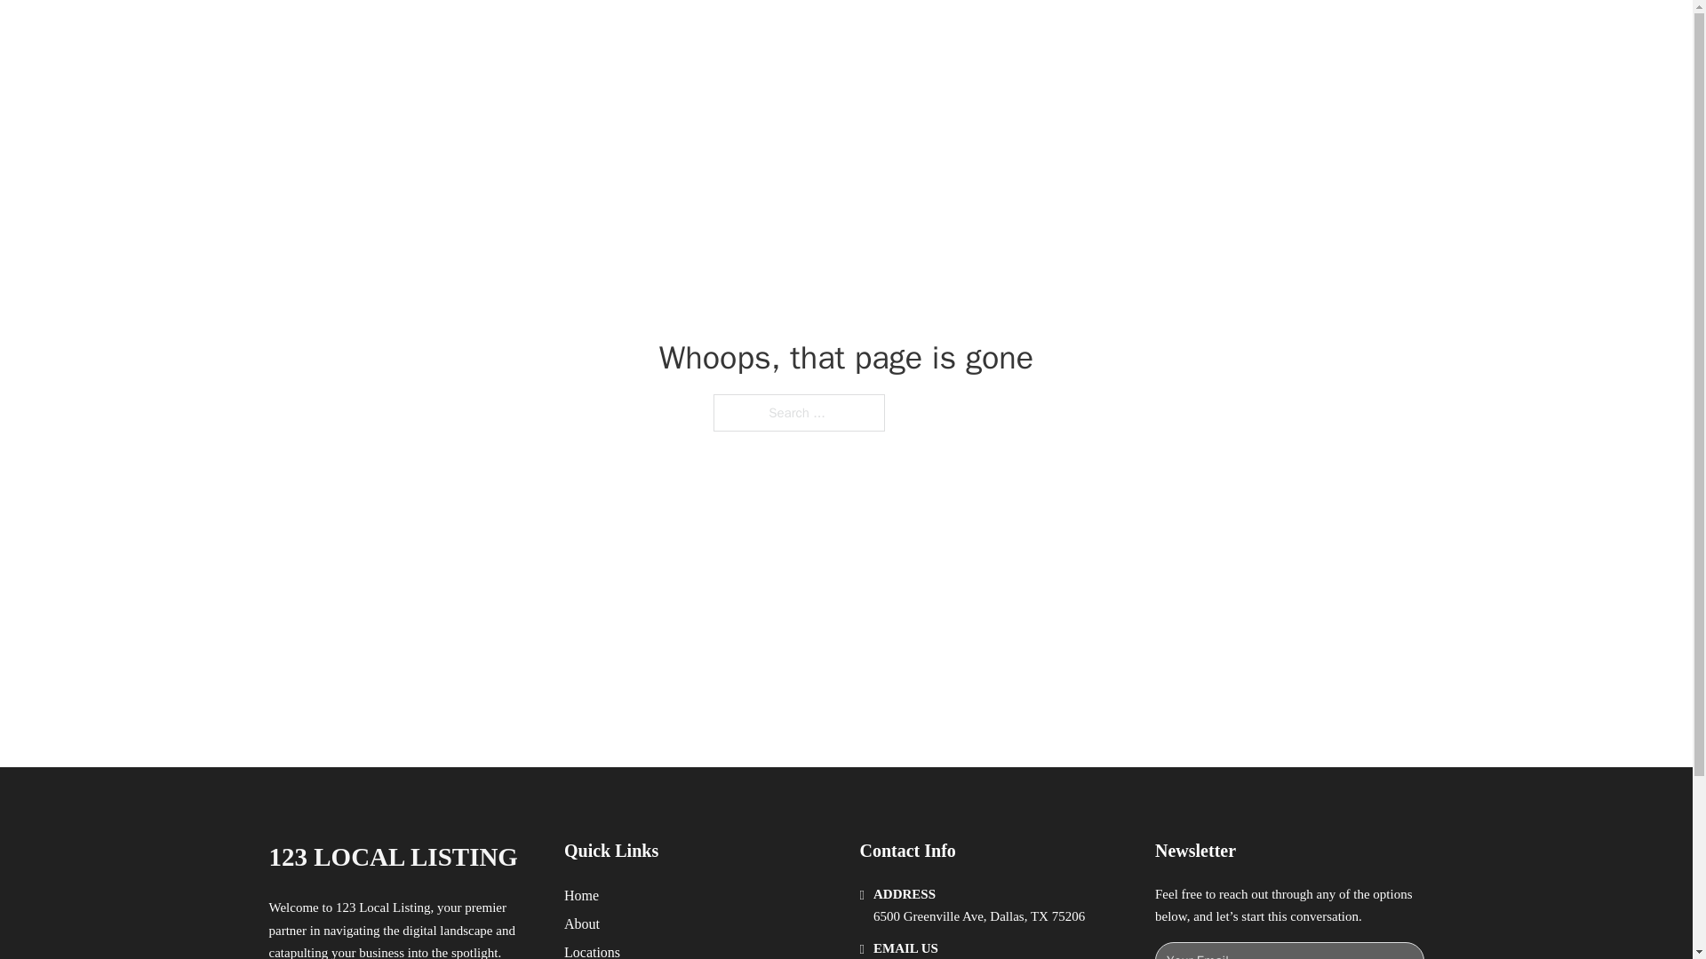 Image resolution: width=1706 pixels, height=959 pixels. I want to click on Locations, so click(592, 950).